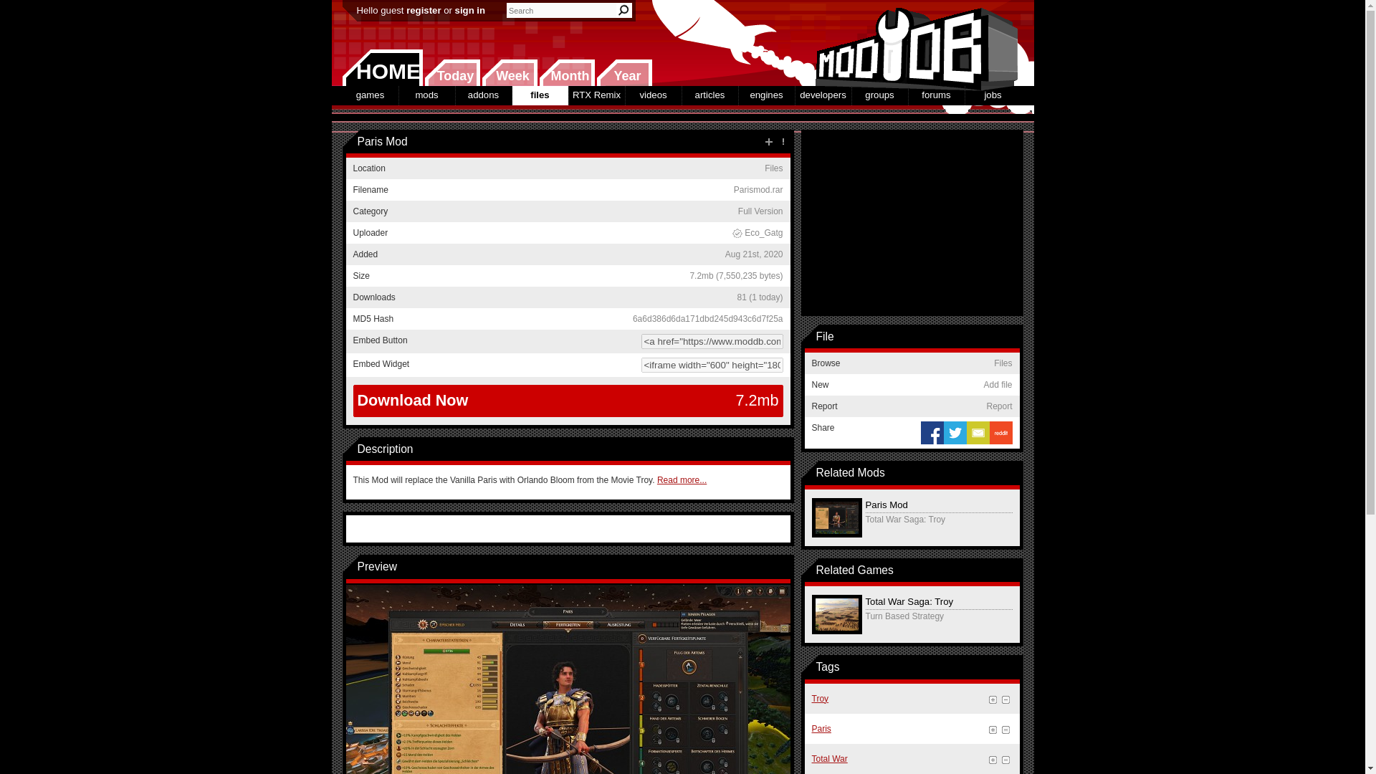 The width and height of the screenshot is (1376, 774). Describe the element at coordinates (568, 364) in the screenshot. I see `Embed the file using this HTML` at that location.